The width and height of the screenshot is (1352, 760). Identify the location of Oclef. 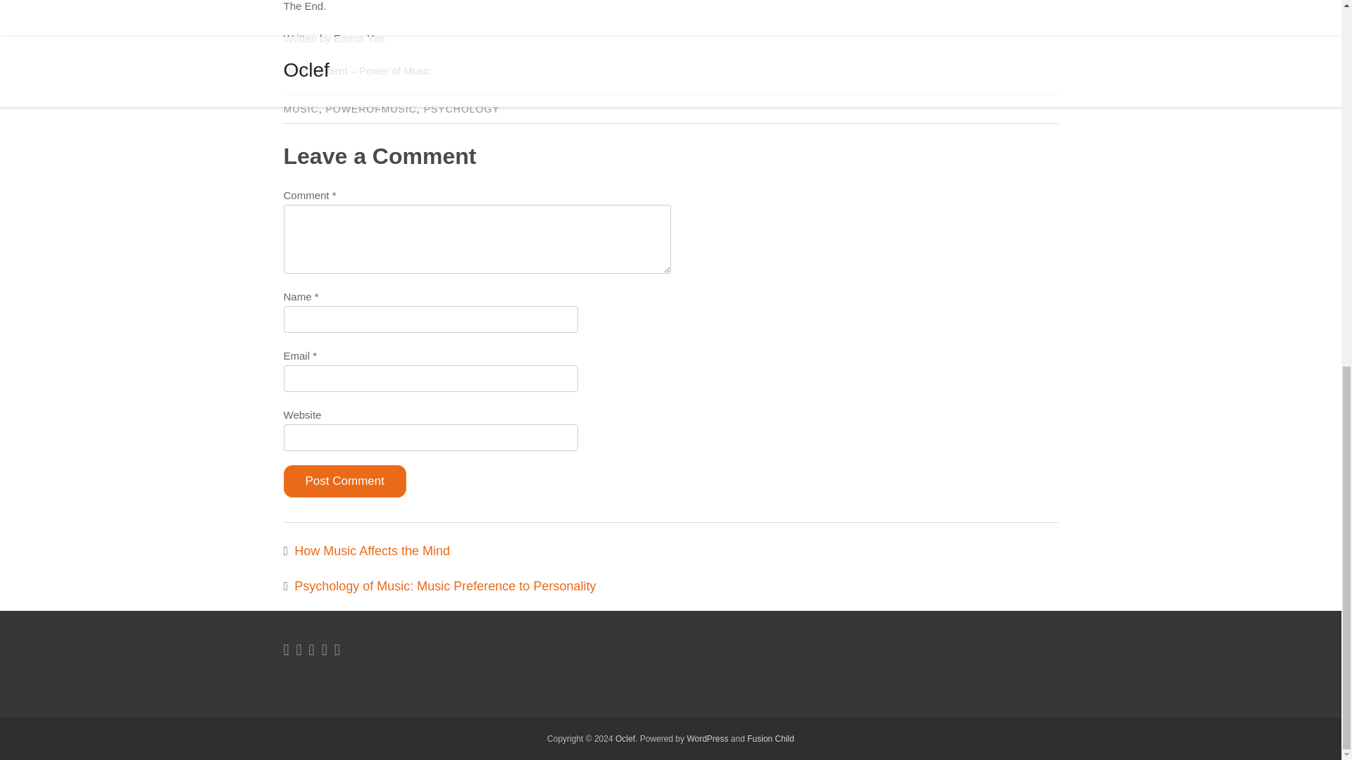
(625, 739).